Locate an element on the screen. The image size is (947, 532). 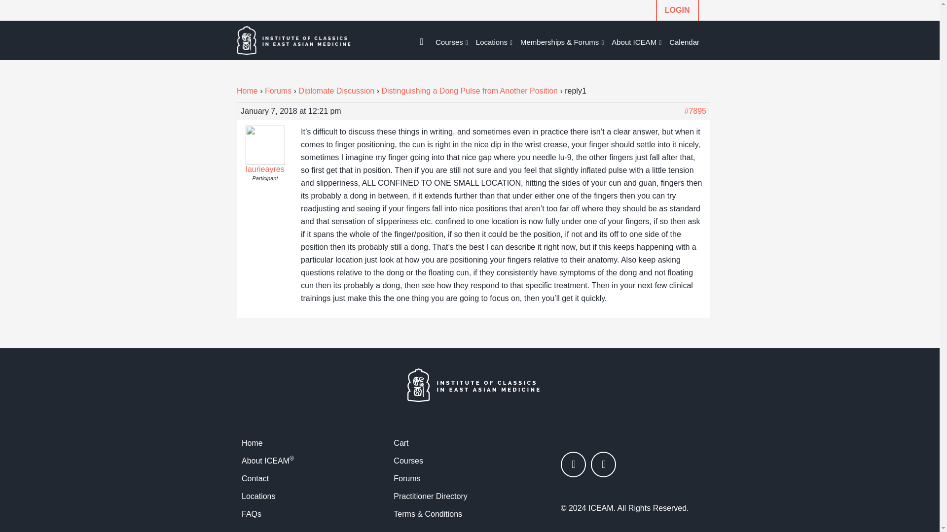
ICEAM is located at coordinates (304, 40).